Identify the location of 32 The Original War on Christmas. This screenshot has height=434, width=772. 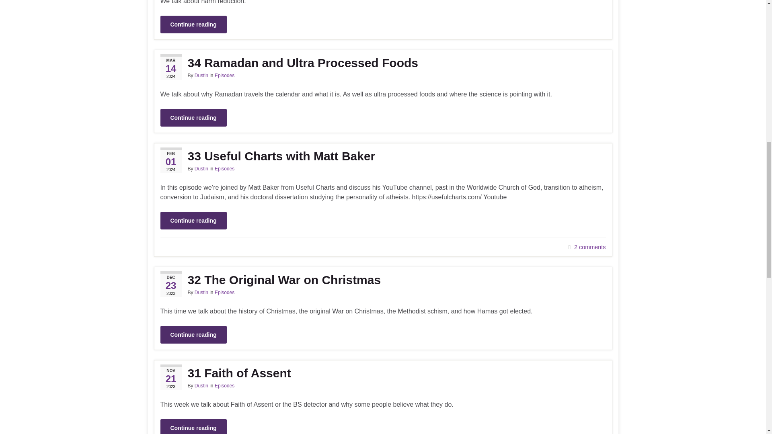
(382, 280).